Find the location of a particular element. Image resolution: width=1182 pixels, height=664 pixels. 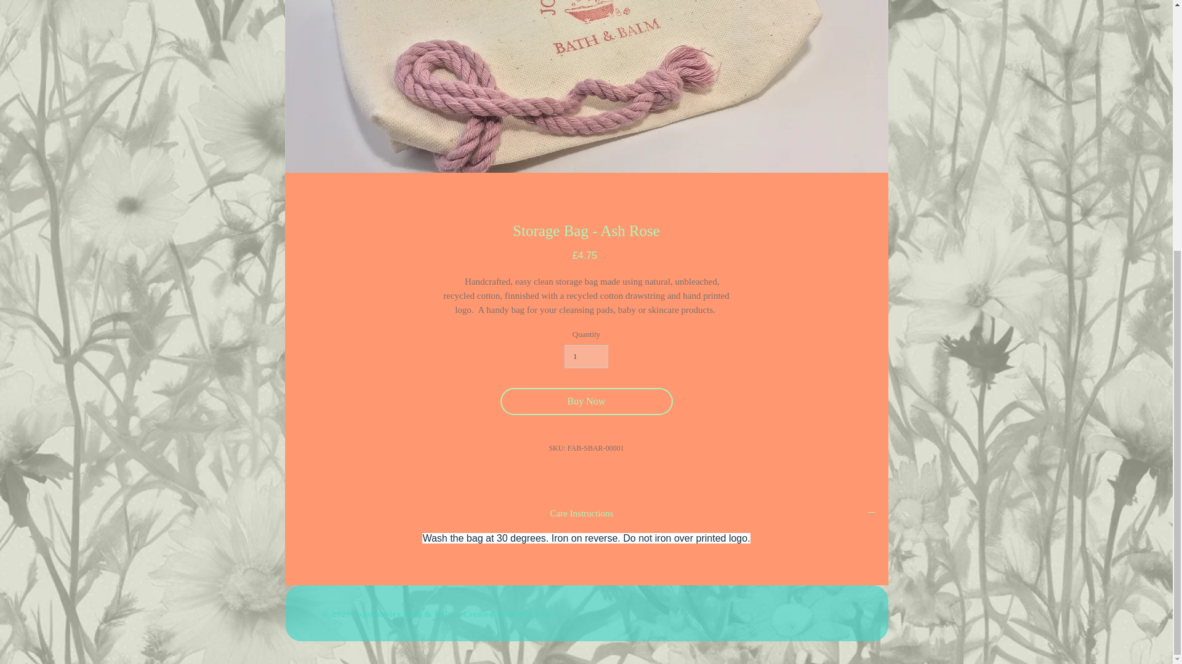

Care Instructions is located at coordinates (586, 514).